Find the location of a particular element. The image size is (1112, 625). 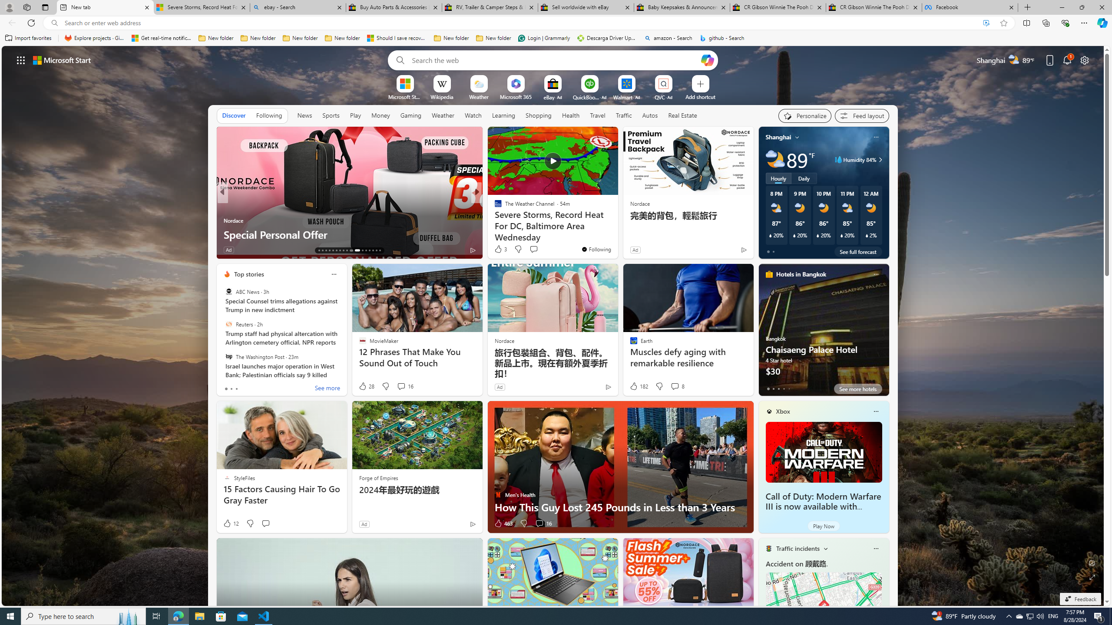

View comments 167 Comment is located at coordinates (542, 250).